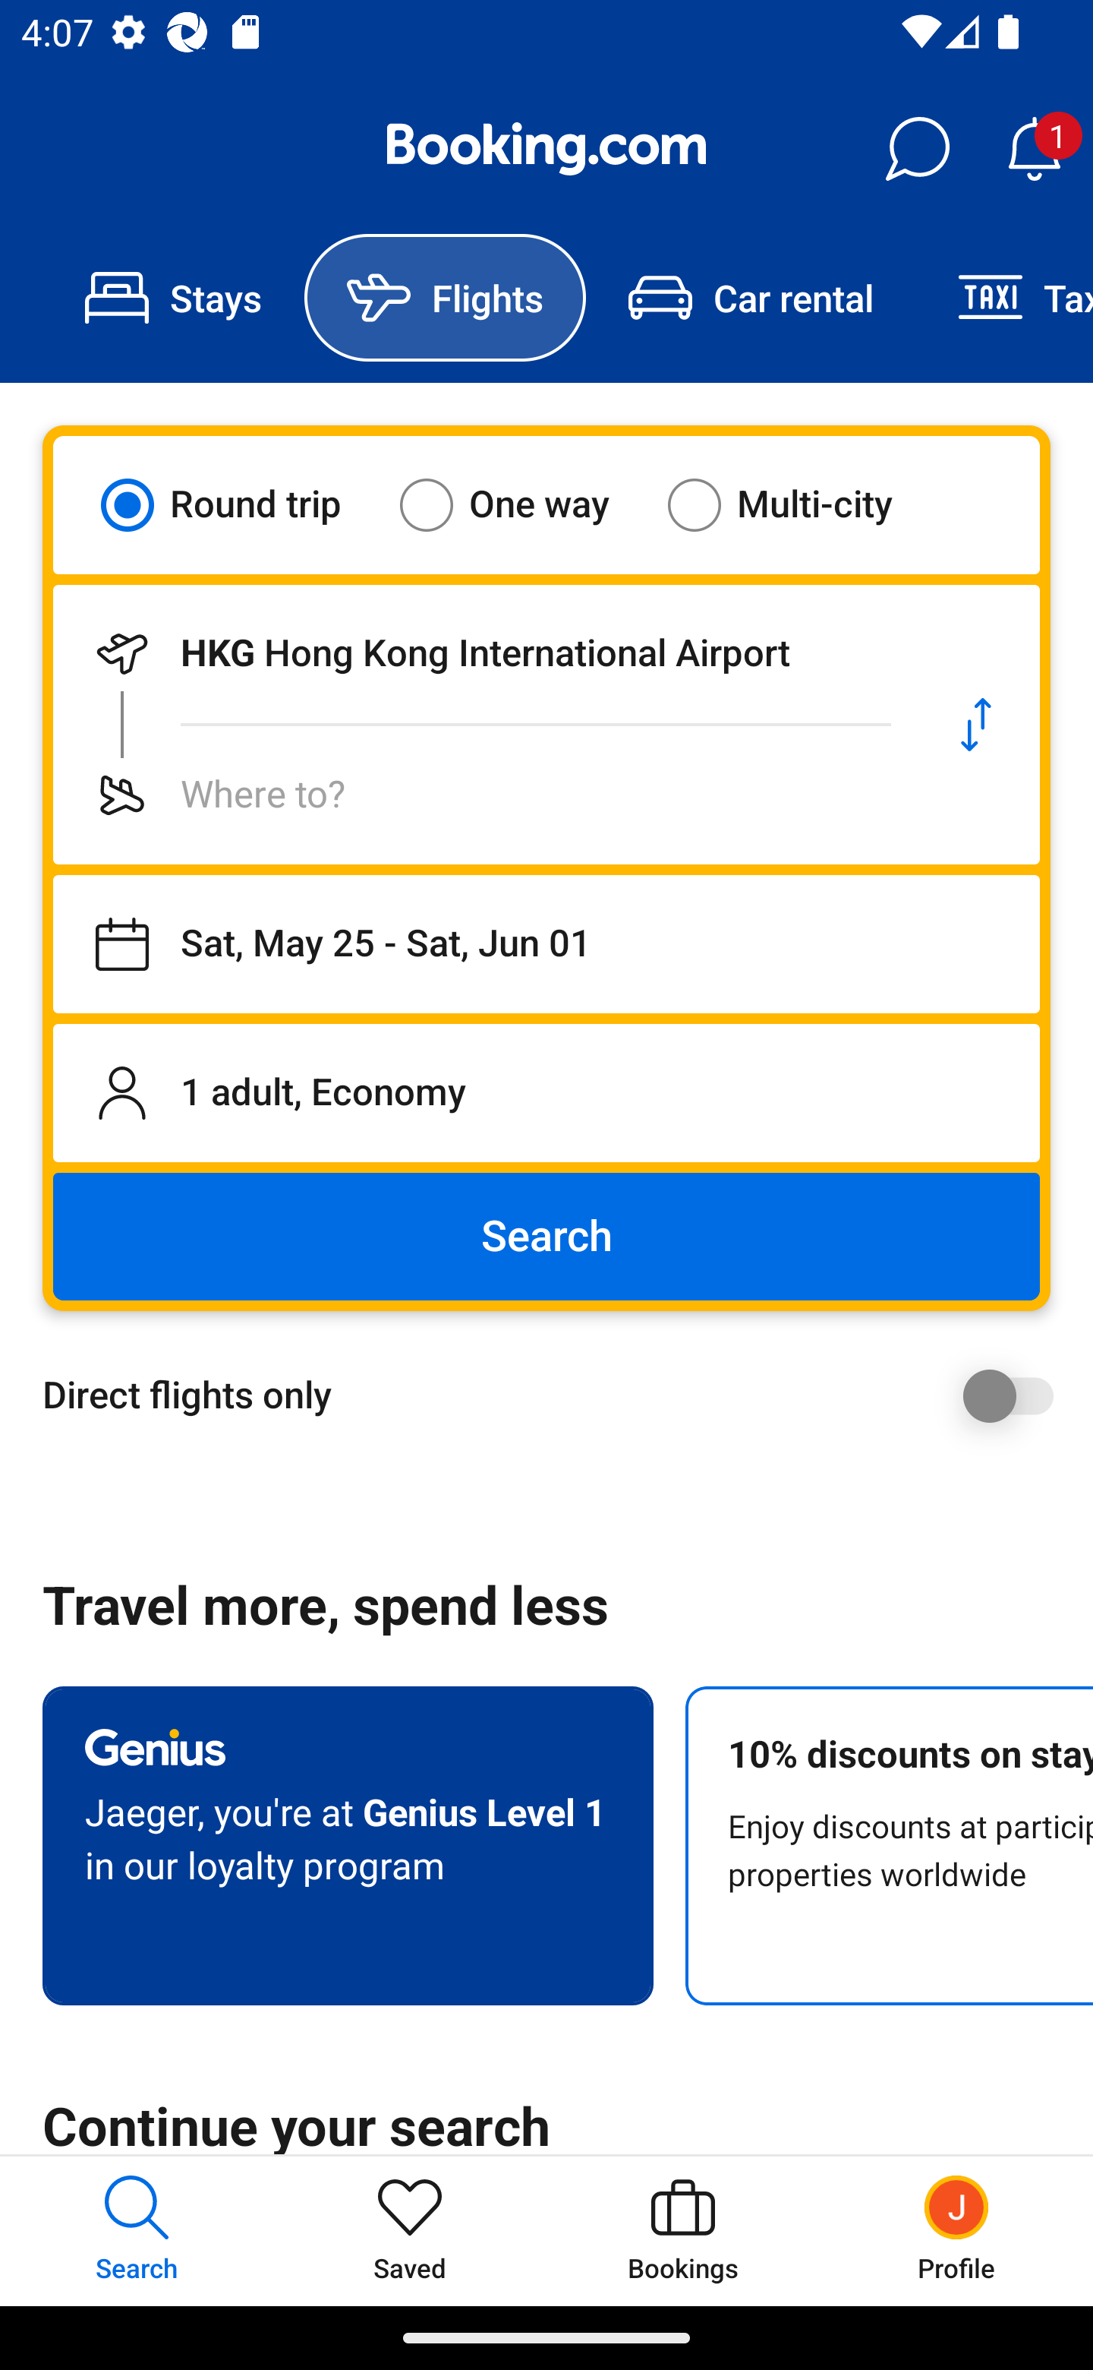 Image resolution: width=1093 pixels, height=2370 pixels. Describe the element at coordinates (483, 653) in the screenshot. I see `Departing from HKG Hong Kong International Airport` at that location.